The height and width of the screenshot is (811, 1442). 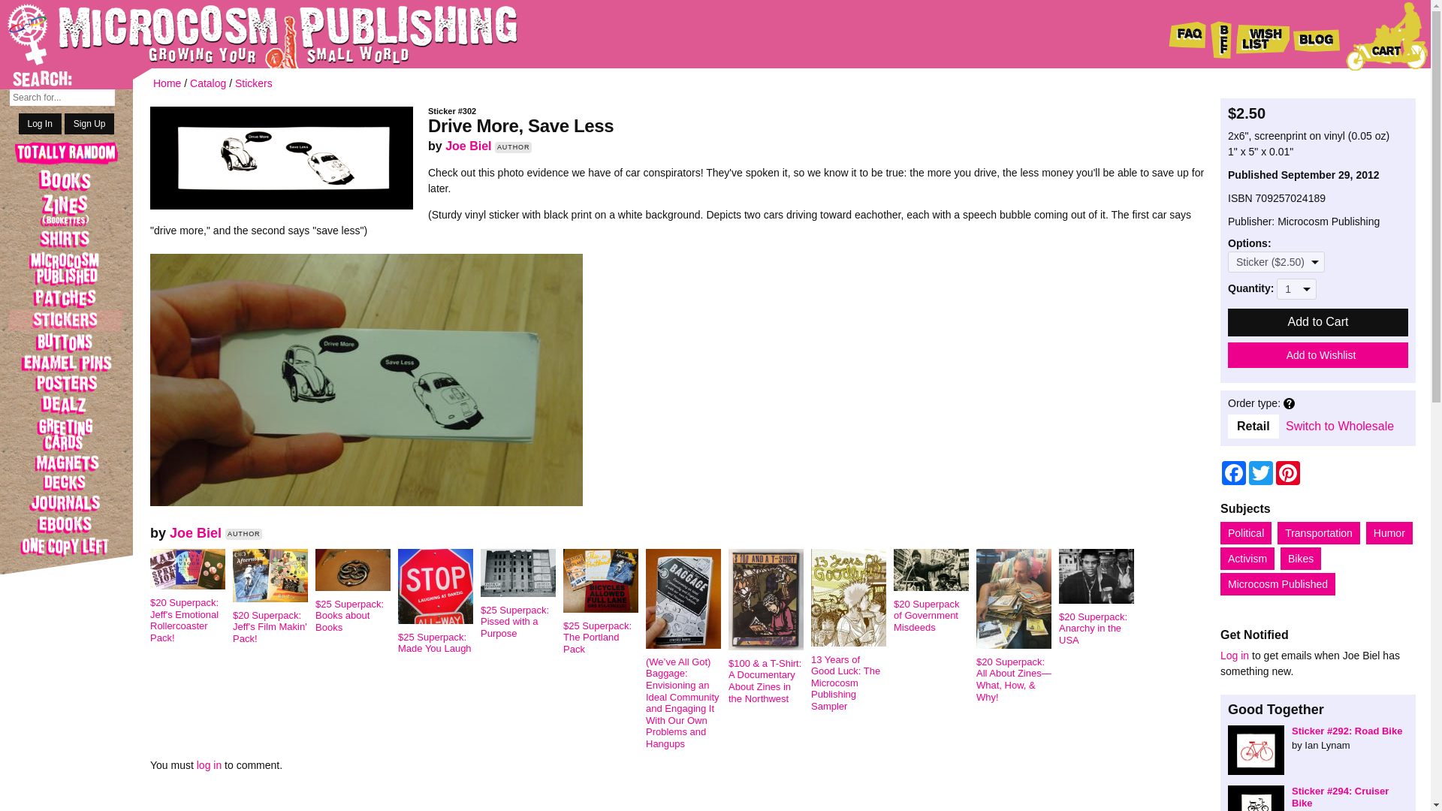 I want to click on Add to Cart, so click(x=1318, y=323).